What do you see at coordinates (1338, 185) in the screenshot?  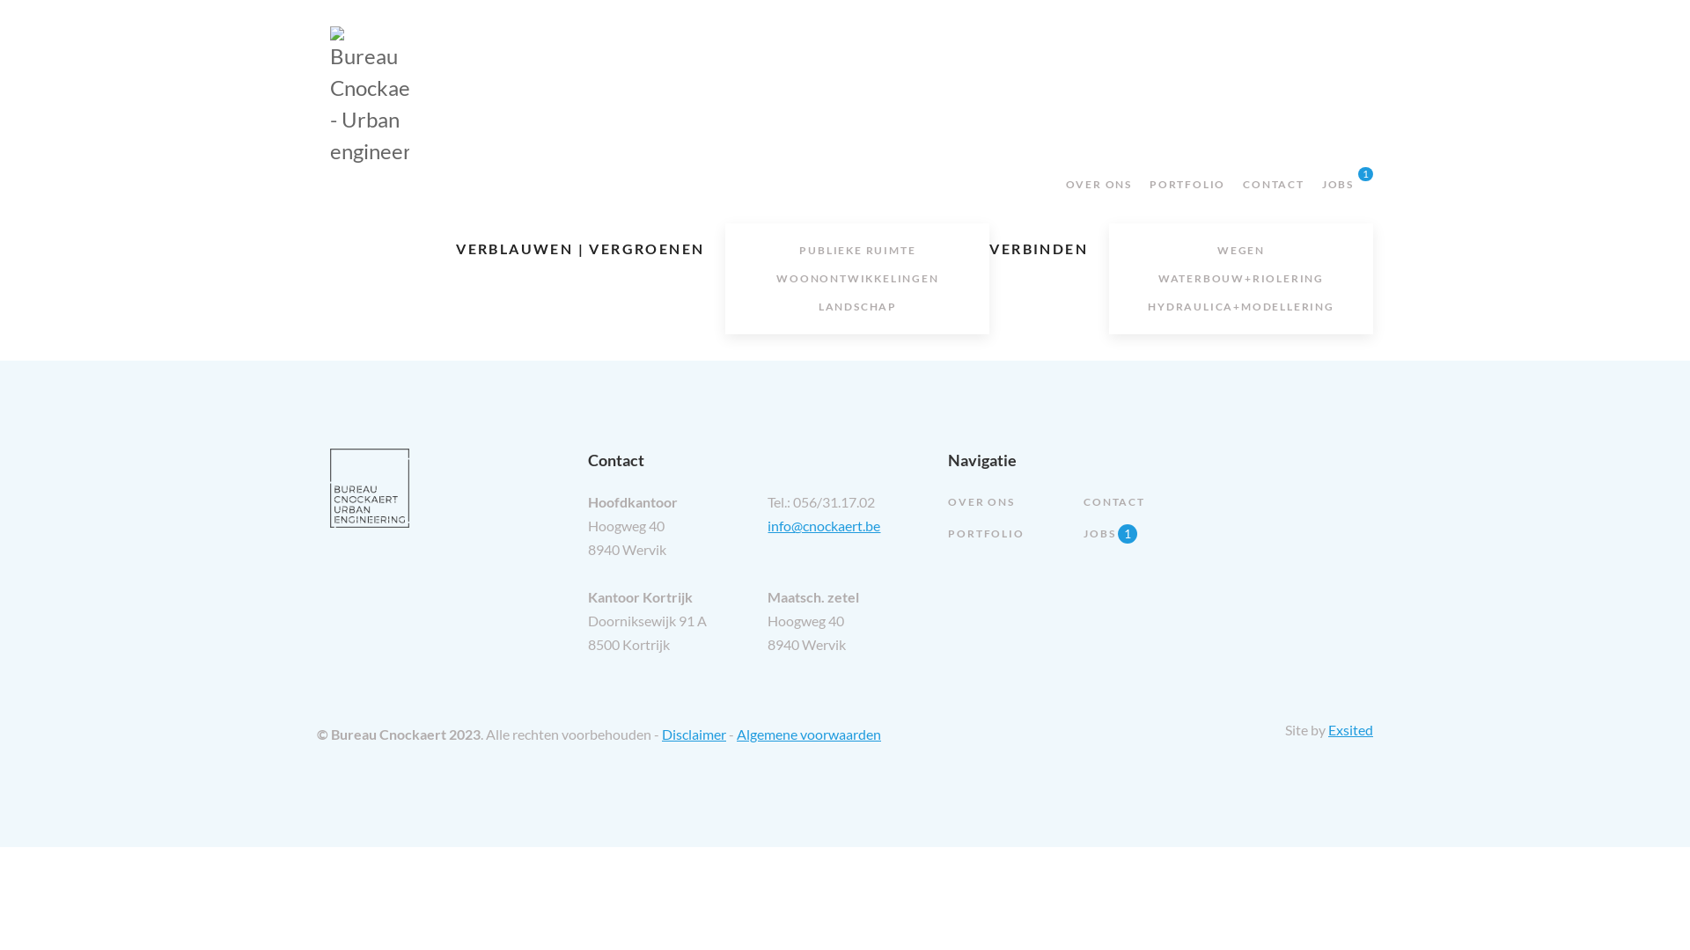 I see `JOBS` at bounding box center [1338, 185].